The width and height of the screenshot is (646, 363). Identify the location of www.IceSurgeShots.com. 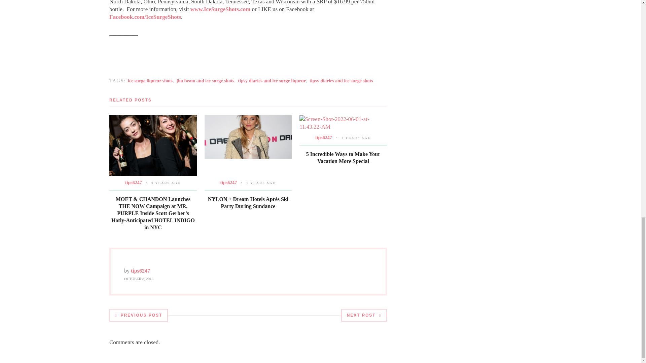
(220, 9).